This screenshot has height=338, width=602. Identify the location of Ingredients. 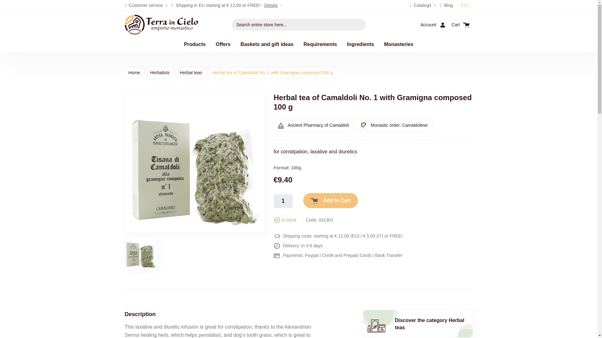
(361, 44).